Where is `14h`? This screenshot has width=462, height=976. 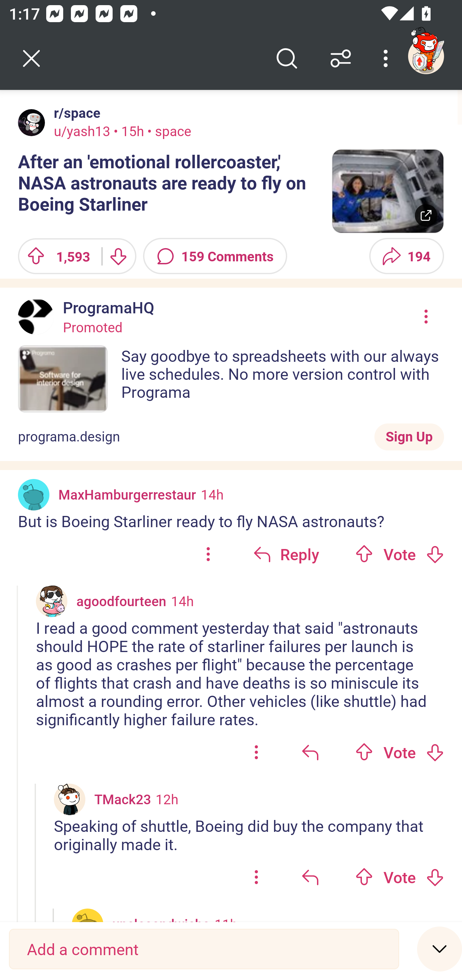
14h is located at coordinates (182, 601).